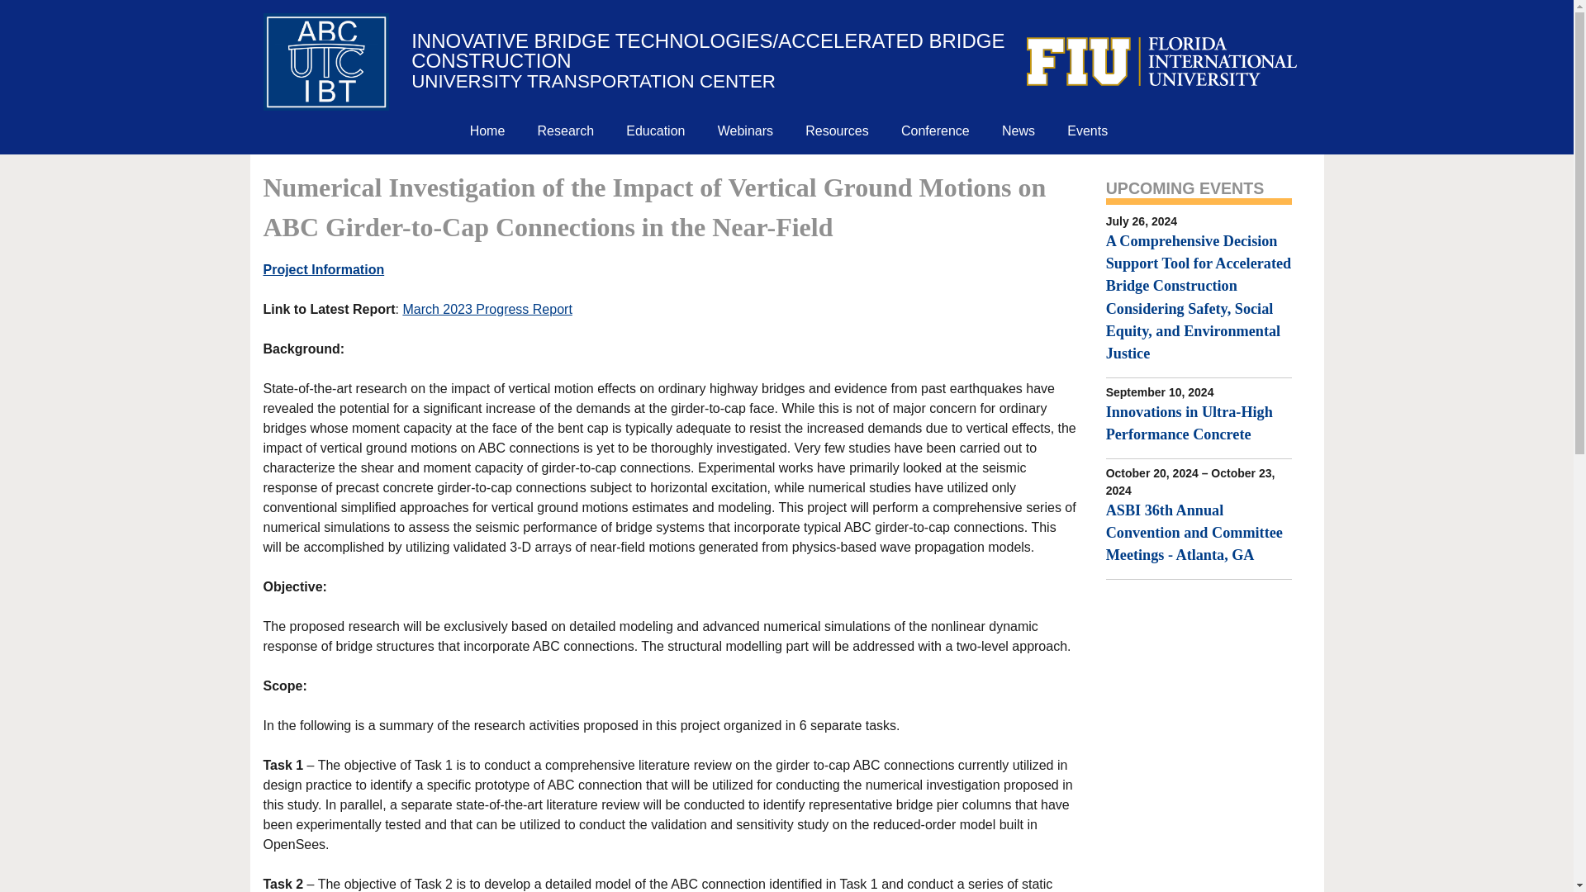 The width and height of the screenshot is (1586, 892). What do you see at coordinates (487, 129) in the screenshot?
I see `Home` at bounding box center [487, 129].